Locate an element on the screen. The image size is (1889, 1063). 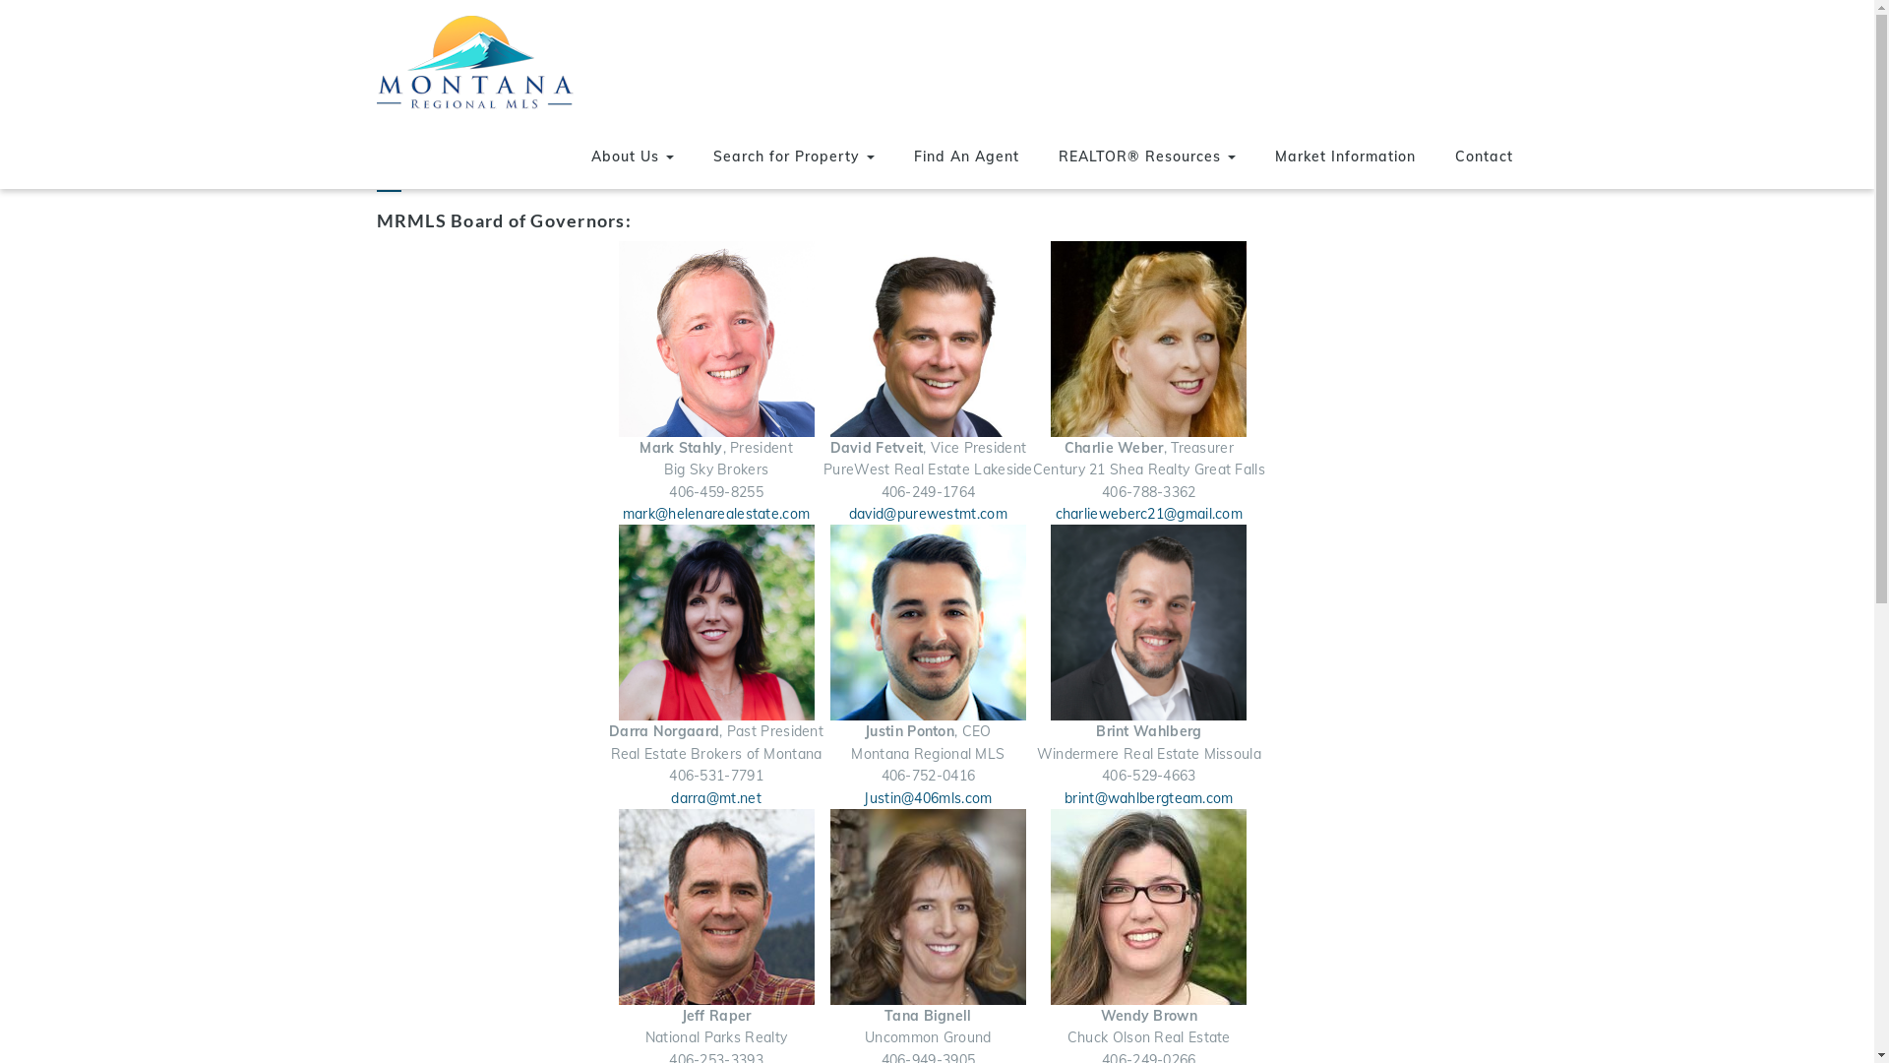
Find An Agent is located at coordinates (966, 157).